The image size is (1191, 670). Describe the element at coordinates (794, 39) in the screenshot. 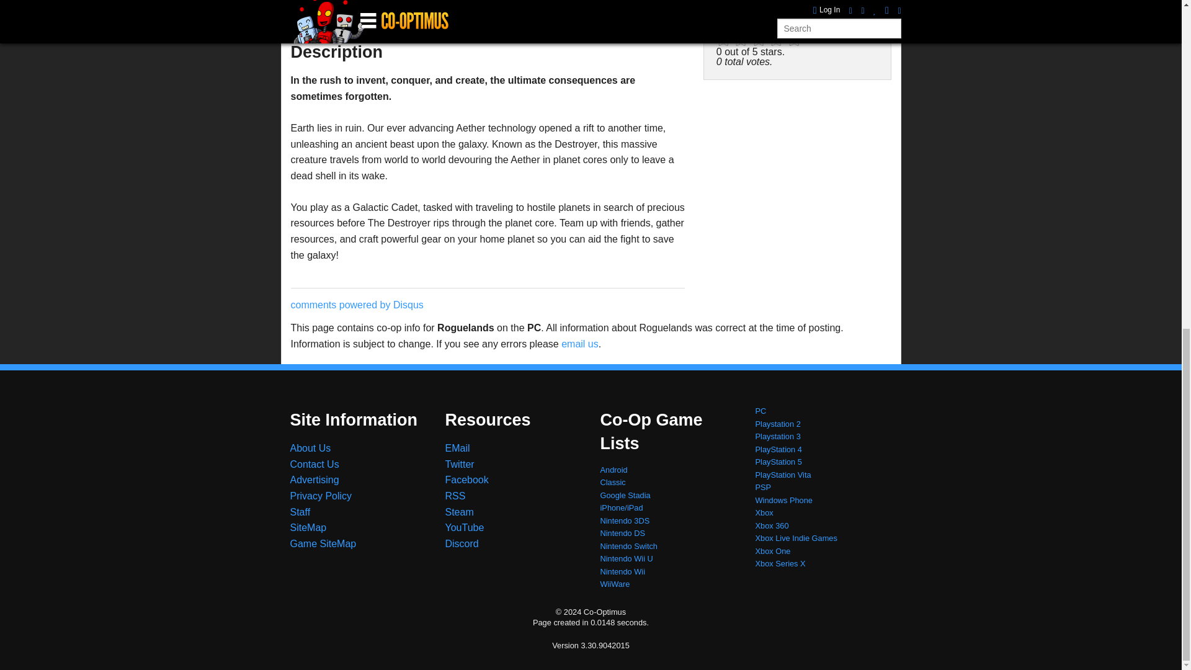

I see `gorgeous` at that location.